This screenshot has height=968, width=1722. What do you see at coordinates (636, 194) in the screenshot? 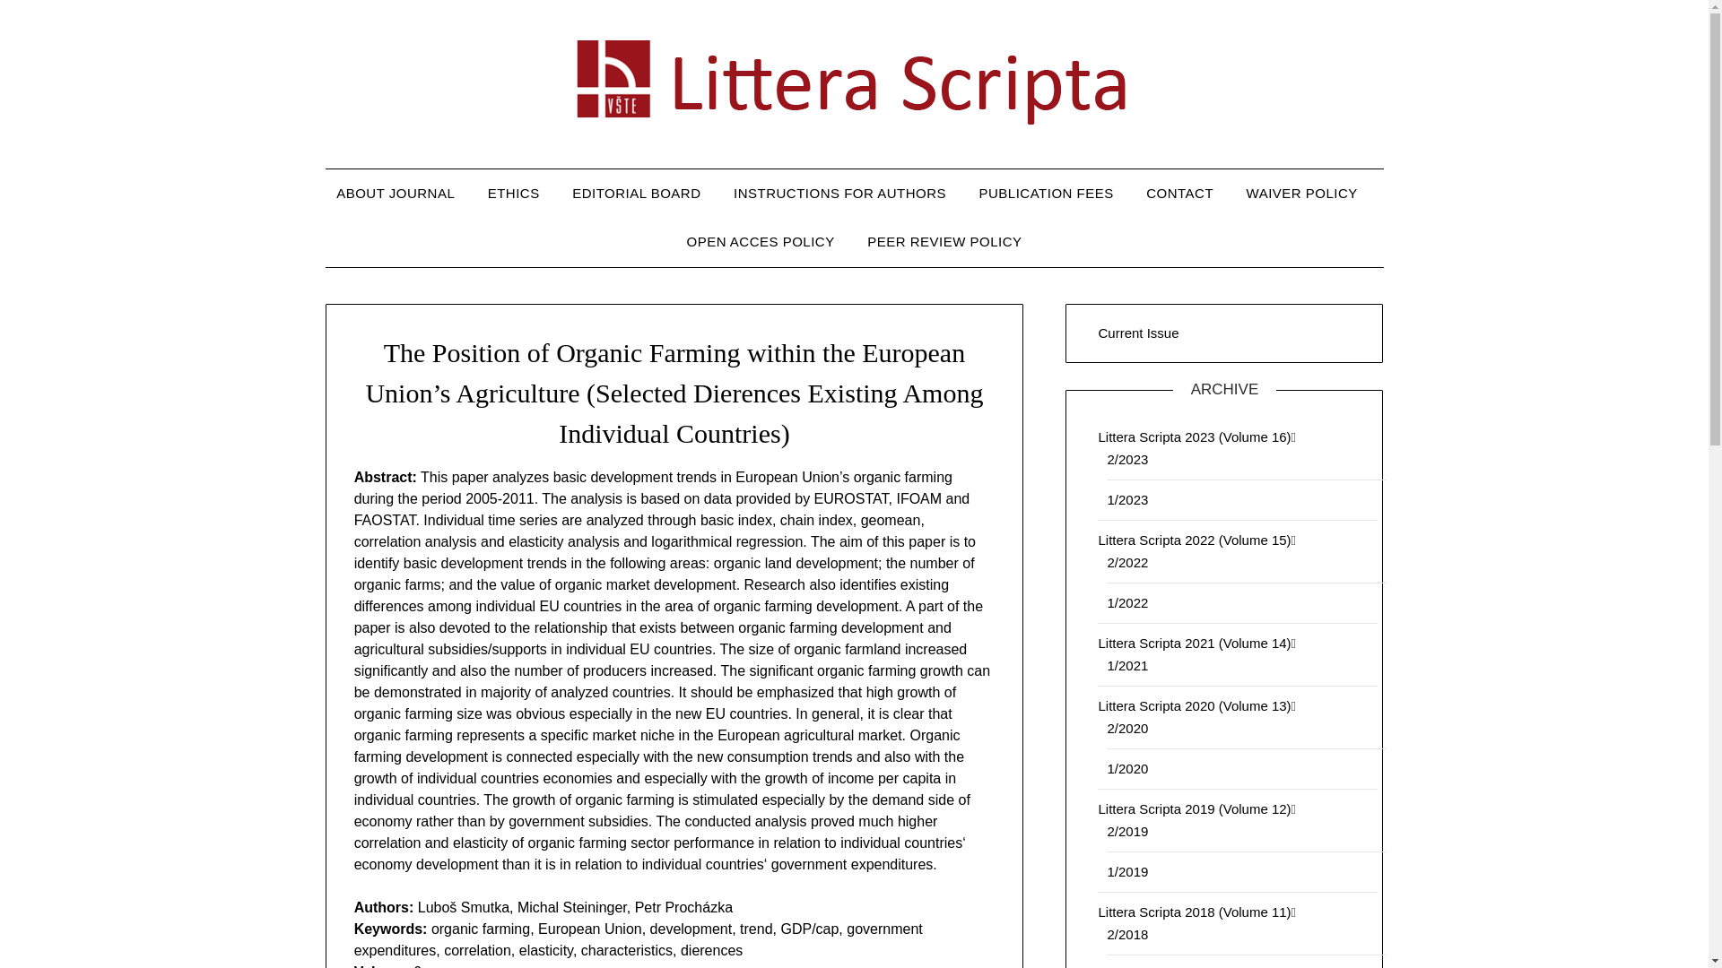
I see `EDITORIAL BOARD` at bounding box center [636, 194].